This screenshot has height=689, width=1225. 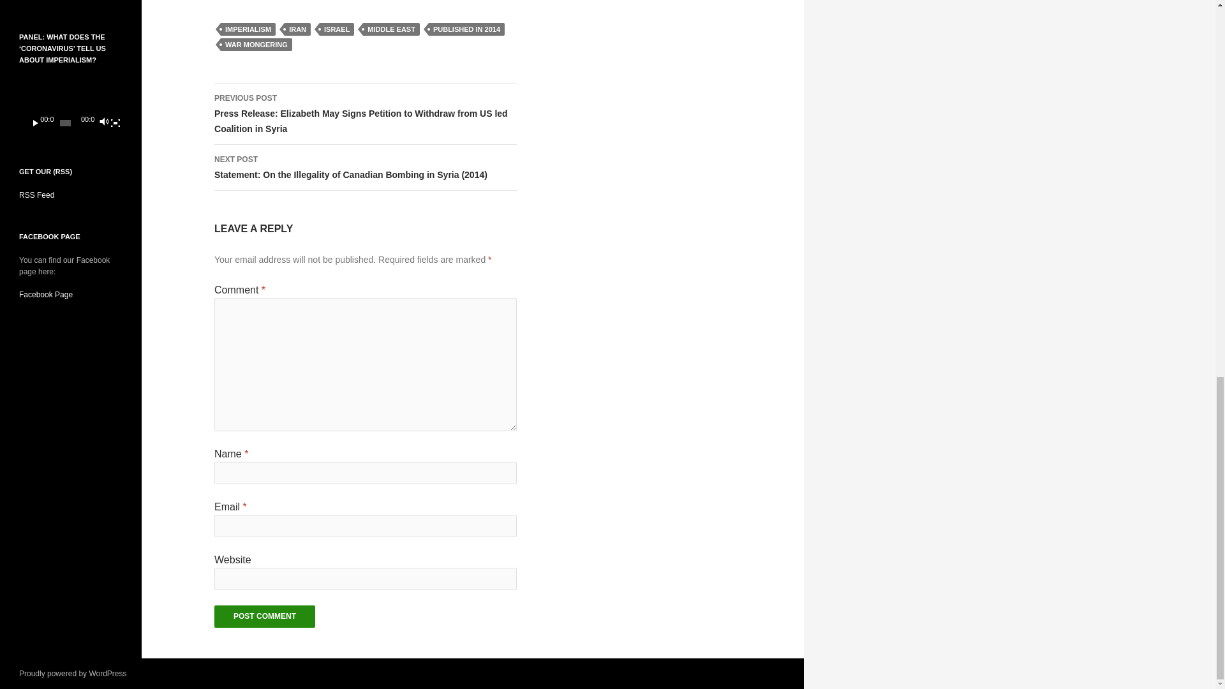 What do you see at coordinates (248, 29) in the screenshot?
I see `IMPERIALISM` at bounding box center [248, 29].